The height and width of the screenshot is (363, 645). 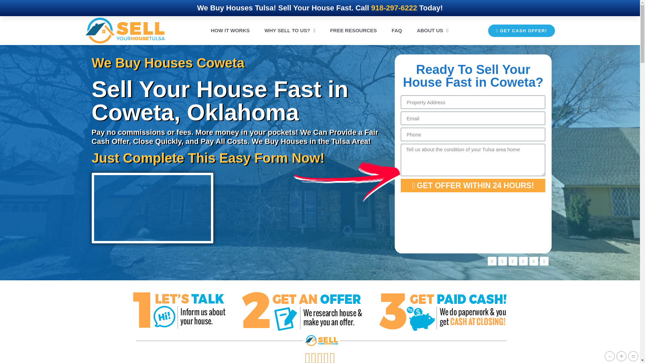 I want to click on WHY SELL TO US?, so click(x=290, y=30).